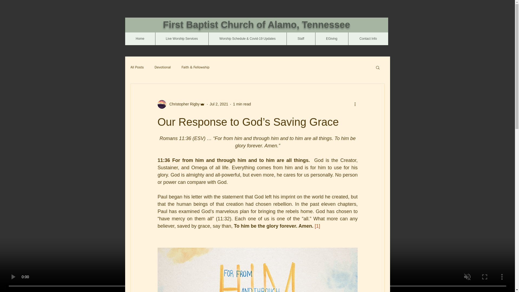  What do you see at coordinates (181, 104) in the screenshot?
I see `Christopher Rigby` at bounding box center [181, 104].